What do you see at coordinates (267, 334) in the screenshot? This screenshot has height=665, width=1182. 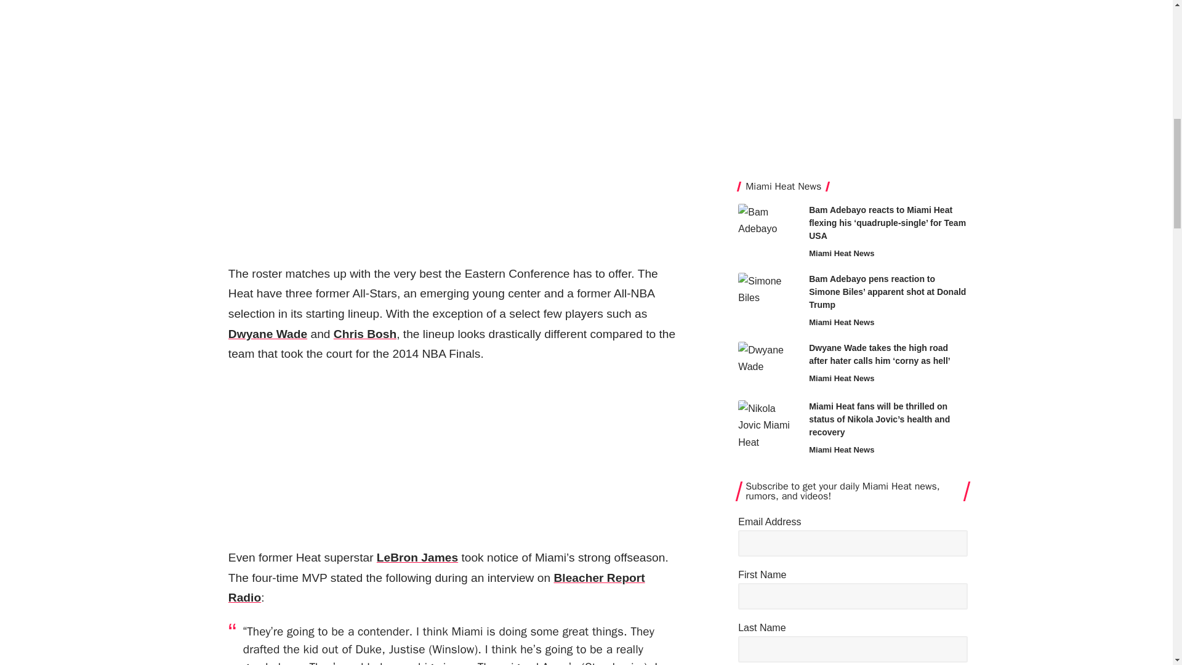 I see `Dwyane Wade` at bounding box center [267, 334].